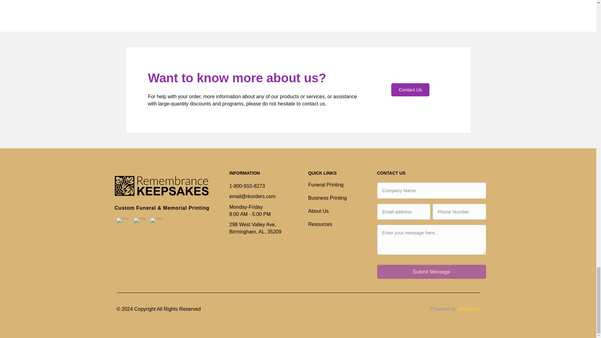 The width and height of the screenshot is (601, 338). Describe the element at coordinates (339, 215) in the screenshot. I see `About Us` at that location.